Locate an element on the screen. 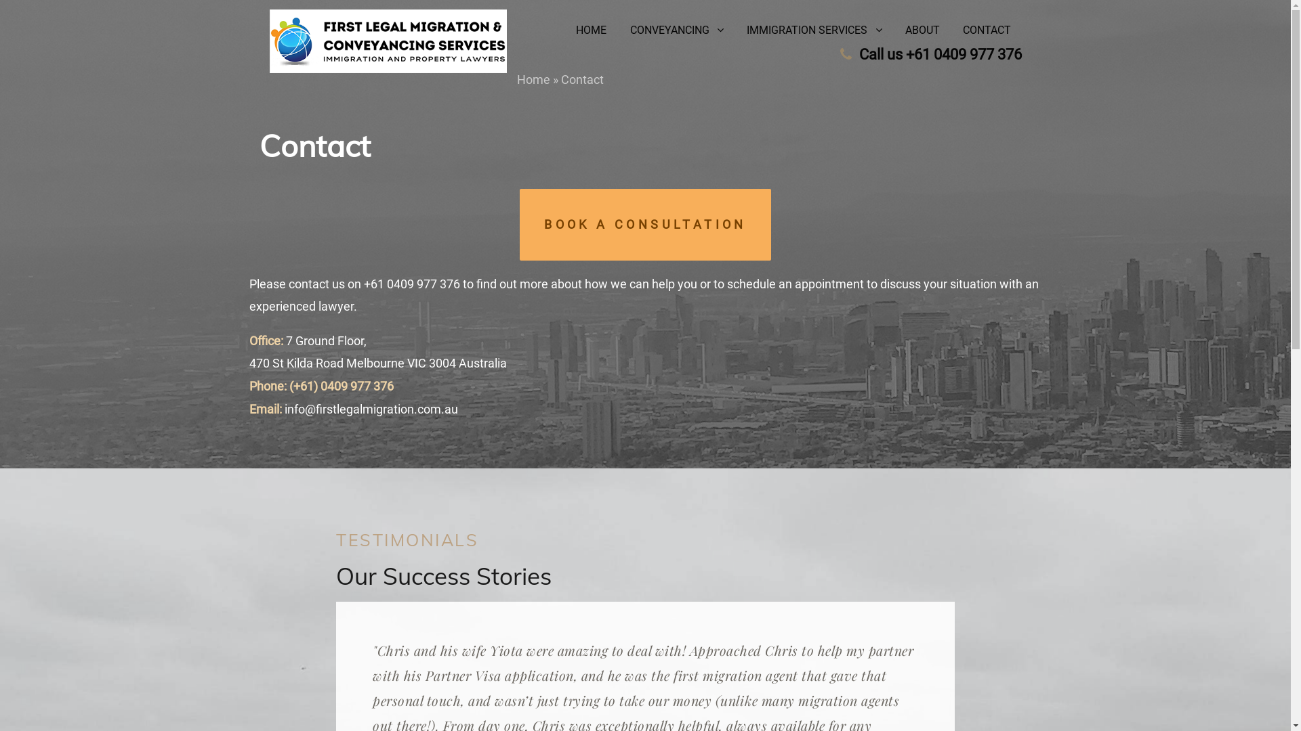 This screenshot has height=731, width=1301. IMMIGRATION SERVICES is located at coordinates (814, 30).